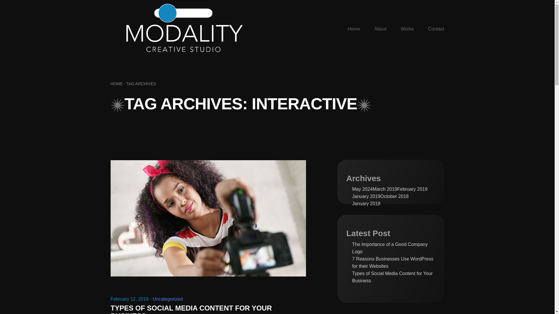 This screenshot has width=559, height=314. I want to click on May 2024, so click(362, 189).